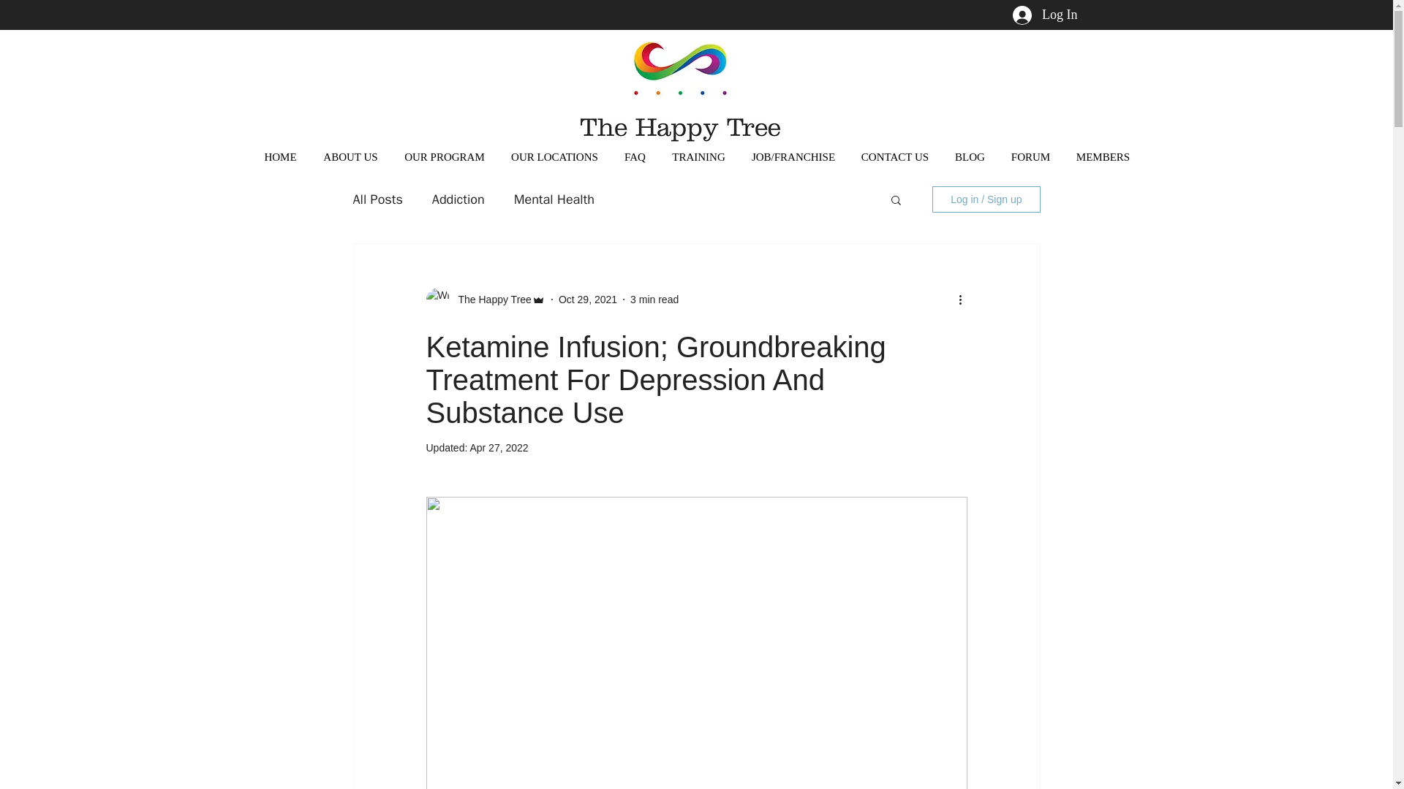 Image resolution: width=1404 pixels, height=789 pixels. What do you see at coordinates (281, 156) in the screenshot?
I see `HOME` at bounding box center [281, 156].